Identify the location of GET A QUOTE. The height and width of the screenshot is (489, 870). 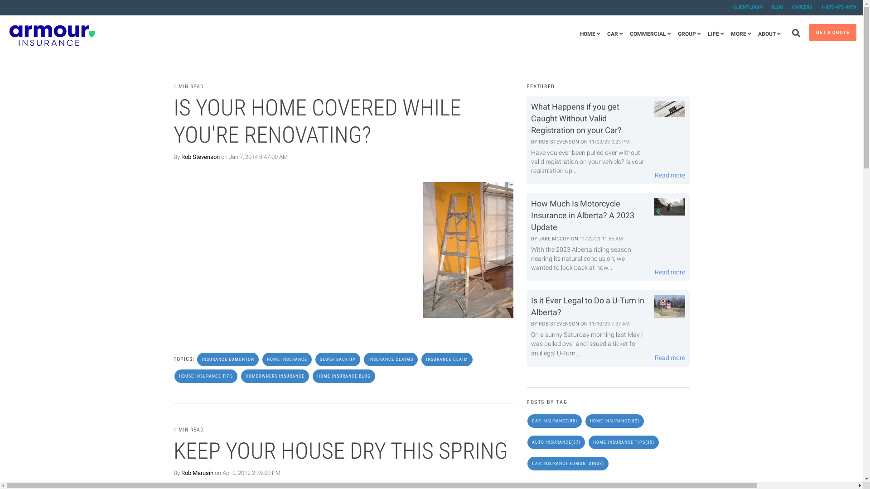
(833, 33).